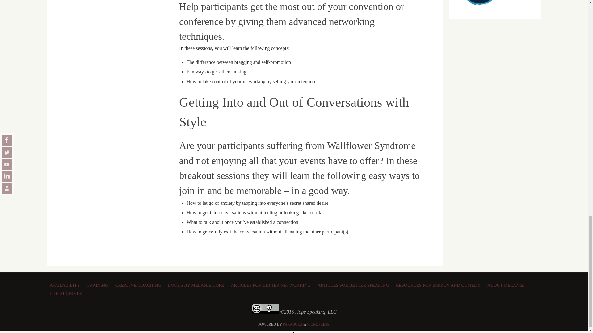  What do you see at coordinates (98, 284) in the screenshot?
I see `TRAINING` at bounding box center [98, 284].